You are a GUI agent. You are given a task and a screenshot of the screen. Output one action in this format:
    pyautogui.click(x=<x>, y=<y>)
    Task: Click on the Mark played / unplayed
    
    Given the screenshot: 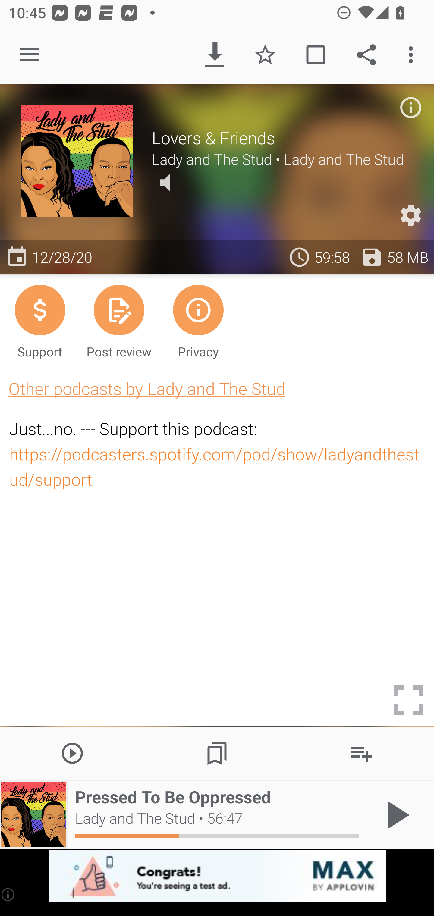 What is the action you would take?
    pyautogui.click(x=316, y=55)
    